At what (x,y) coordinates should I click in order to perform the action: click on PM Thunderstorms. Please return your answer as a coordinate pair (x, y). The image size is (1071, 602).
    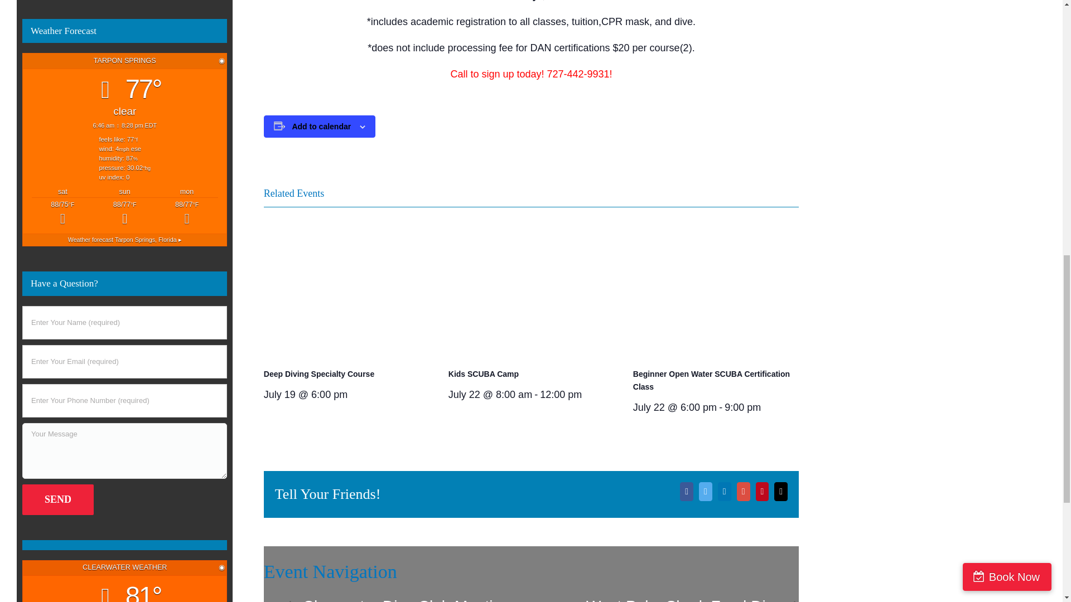
    Looking at the image, I should click on (186, 214).